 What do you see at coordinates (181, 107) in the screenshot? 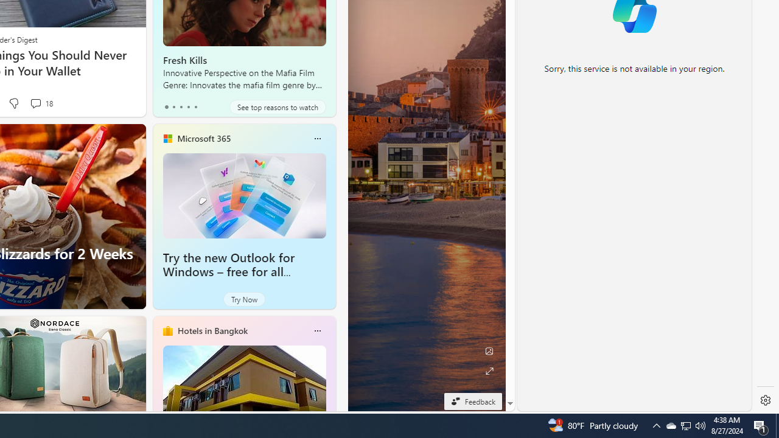
I see `tab-2` at bounding box center [181, 107].